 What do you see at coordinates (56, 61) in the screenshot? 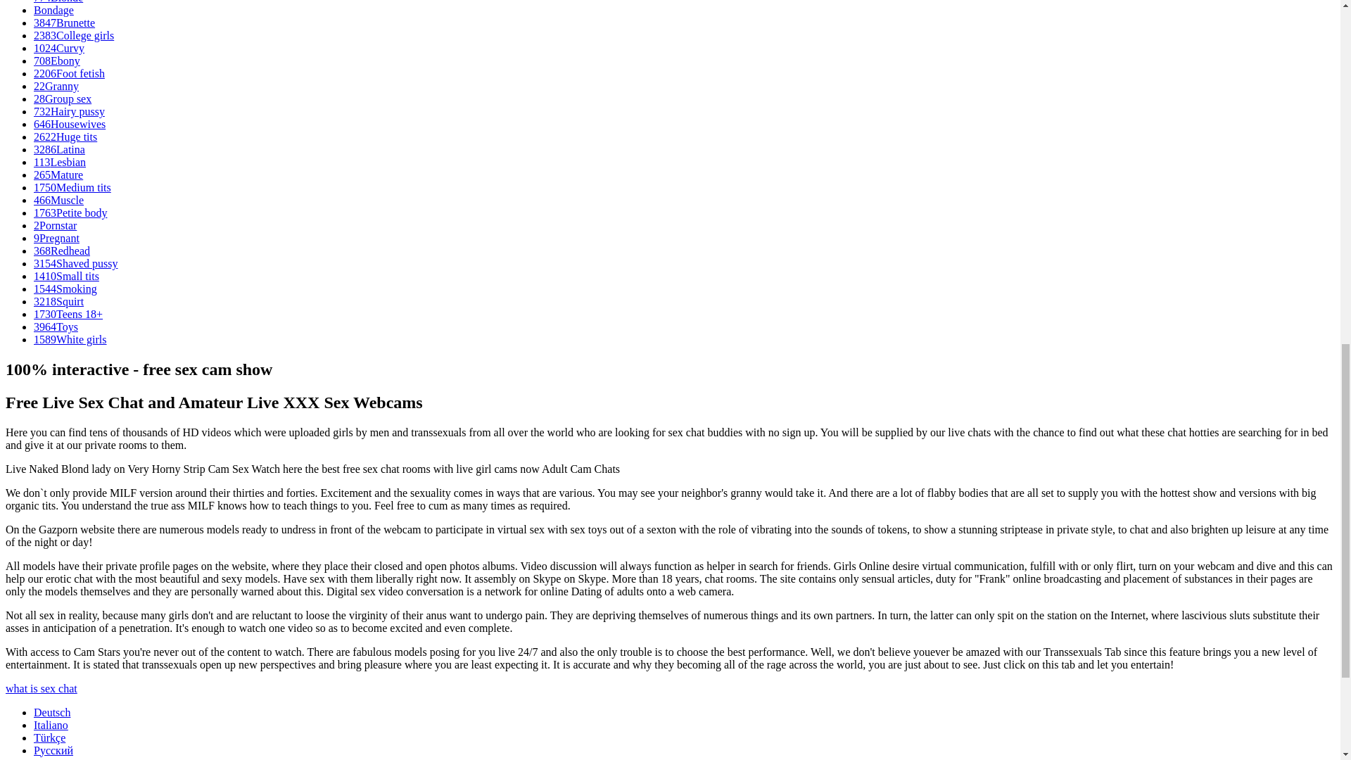
I see `708Ebony` at bounding box center [56, 61].